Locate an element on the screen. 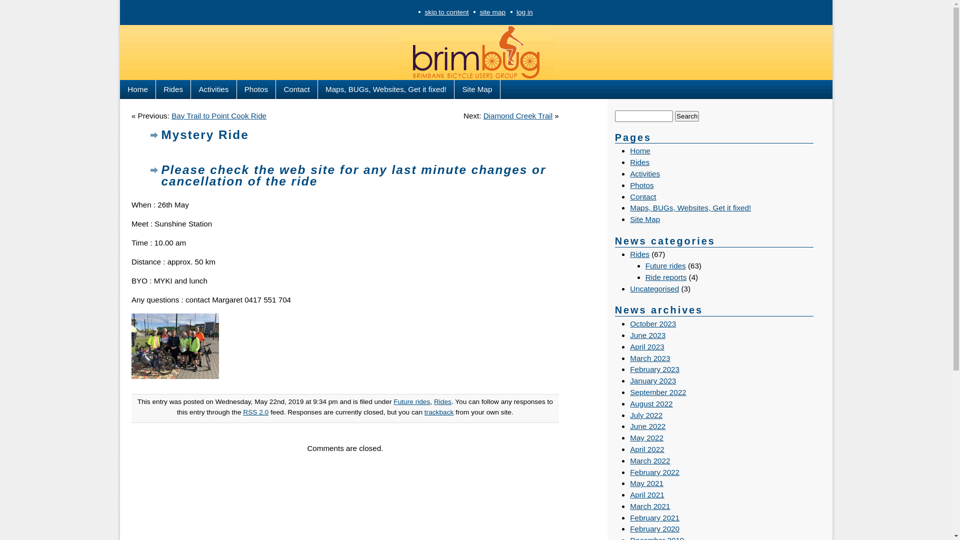 Image resolution: width=960 pixels, height=540 pixels. April 2021 is located at coordinates (647, 495).